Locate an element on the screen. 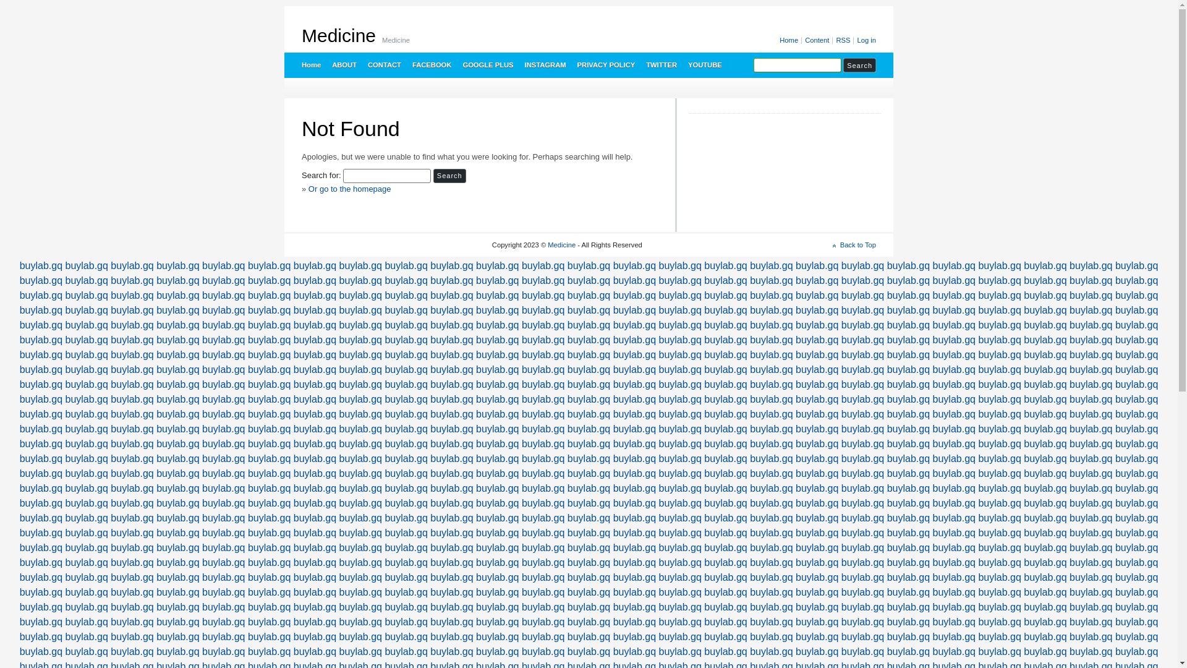 Image resolution: width=1187 pixels, height=668 pixels. buylab.gq is located at coordinates (1045, 518).